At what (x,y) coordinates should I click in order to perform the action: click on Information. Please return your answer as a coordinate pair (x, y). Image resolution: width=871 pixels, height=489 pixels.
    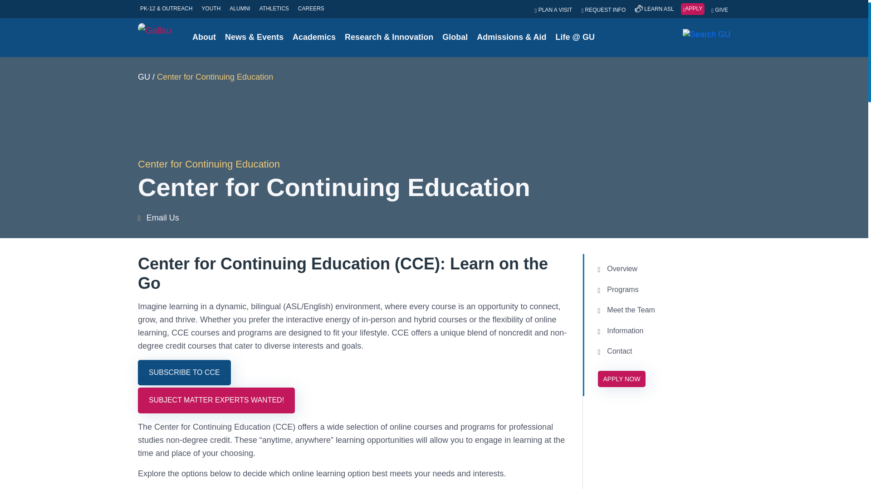
    Looking at the image, I should click on (661, 331).